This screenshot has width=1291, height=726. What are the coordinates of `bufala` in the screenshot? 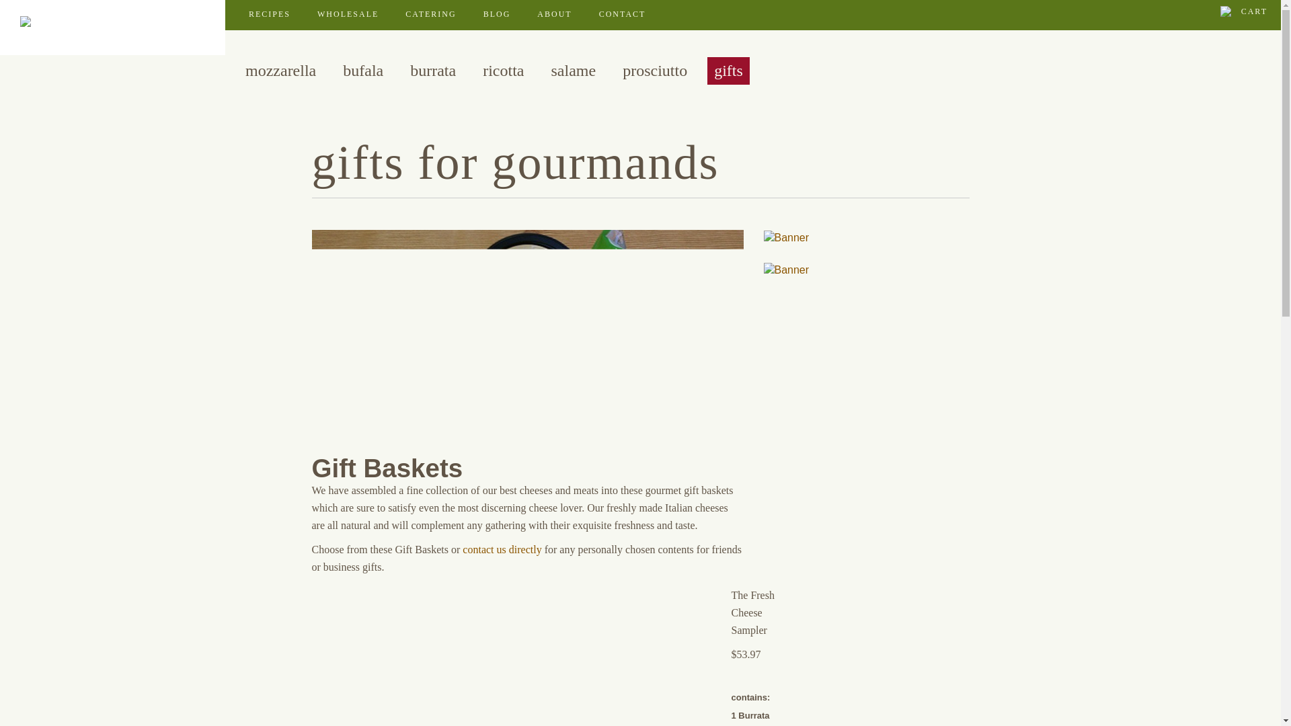 It's located at (363, 70).